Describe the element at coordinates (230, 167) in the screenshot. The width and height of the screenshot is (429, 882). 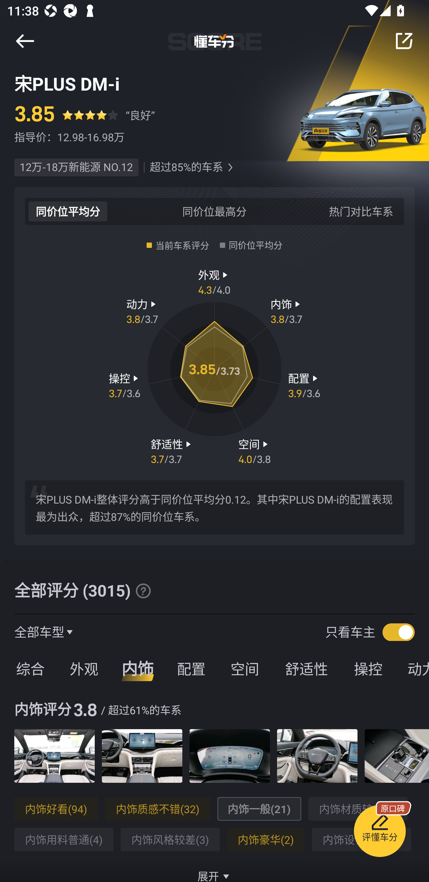
I see `` at that location.